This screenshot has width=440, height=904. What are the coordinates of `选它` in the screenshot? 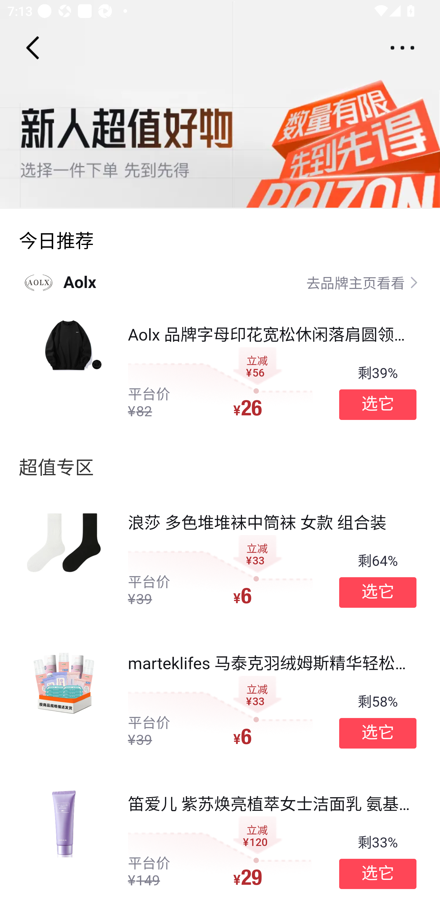 It's located at (378, 592).